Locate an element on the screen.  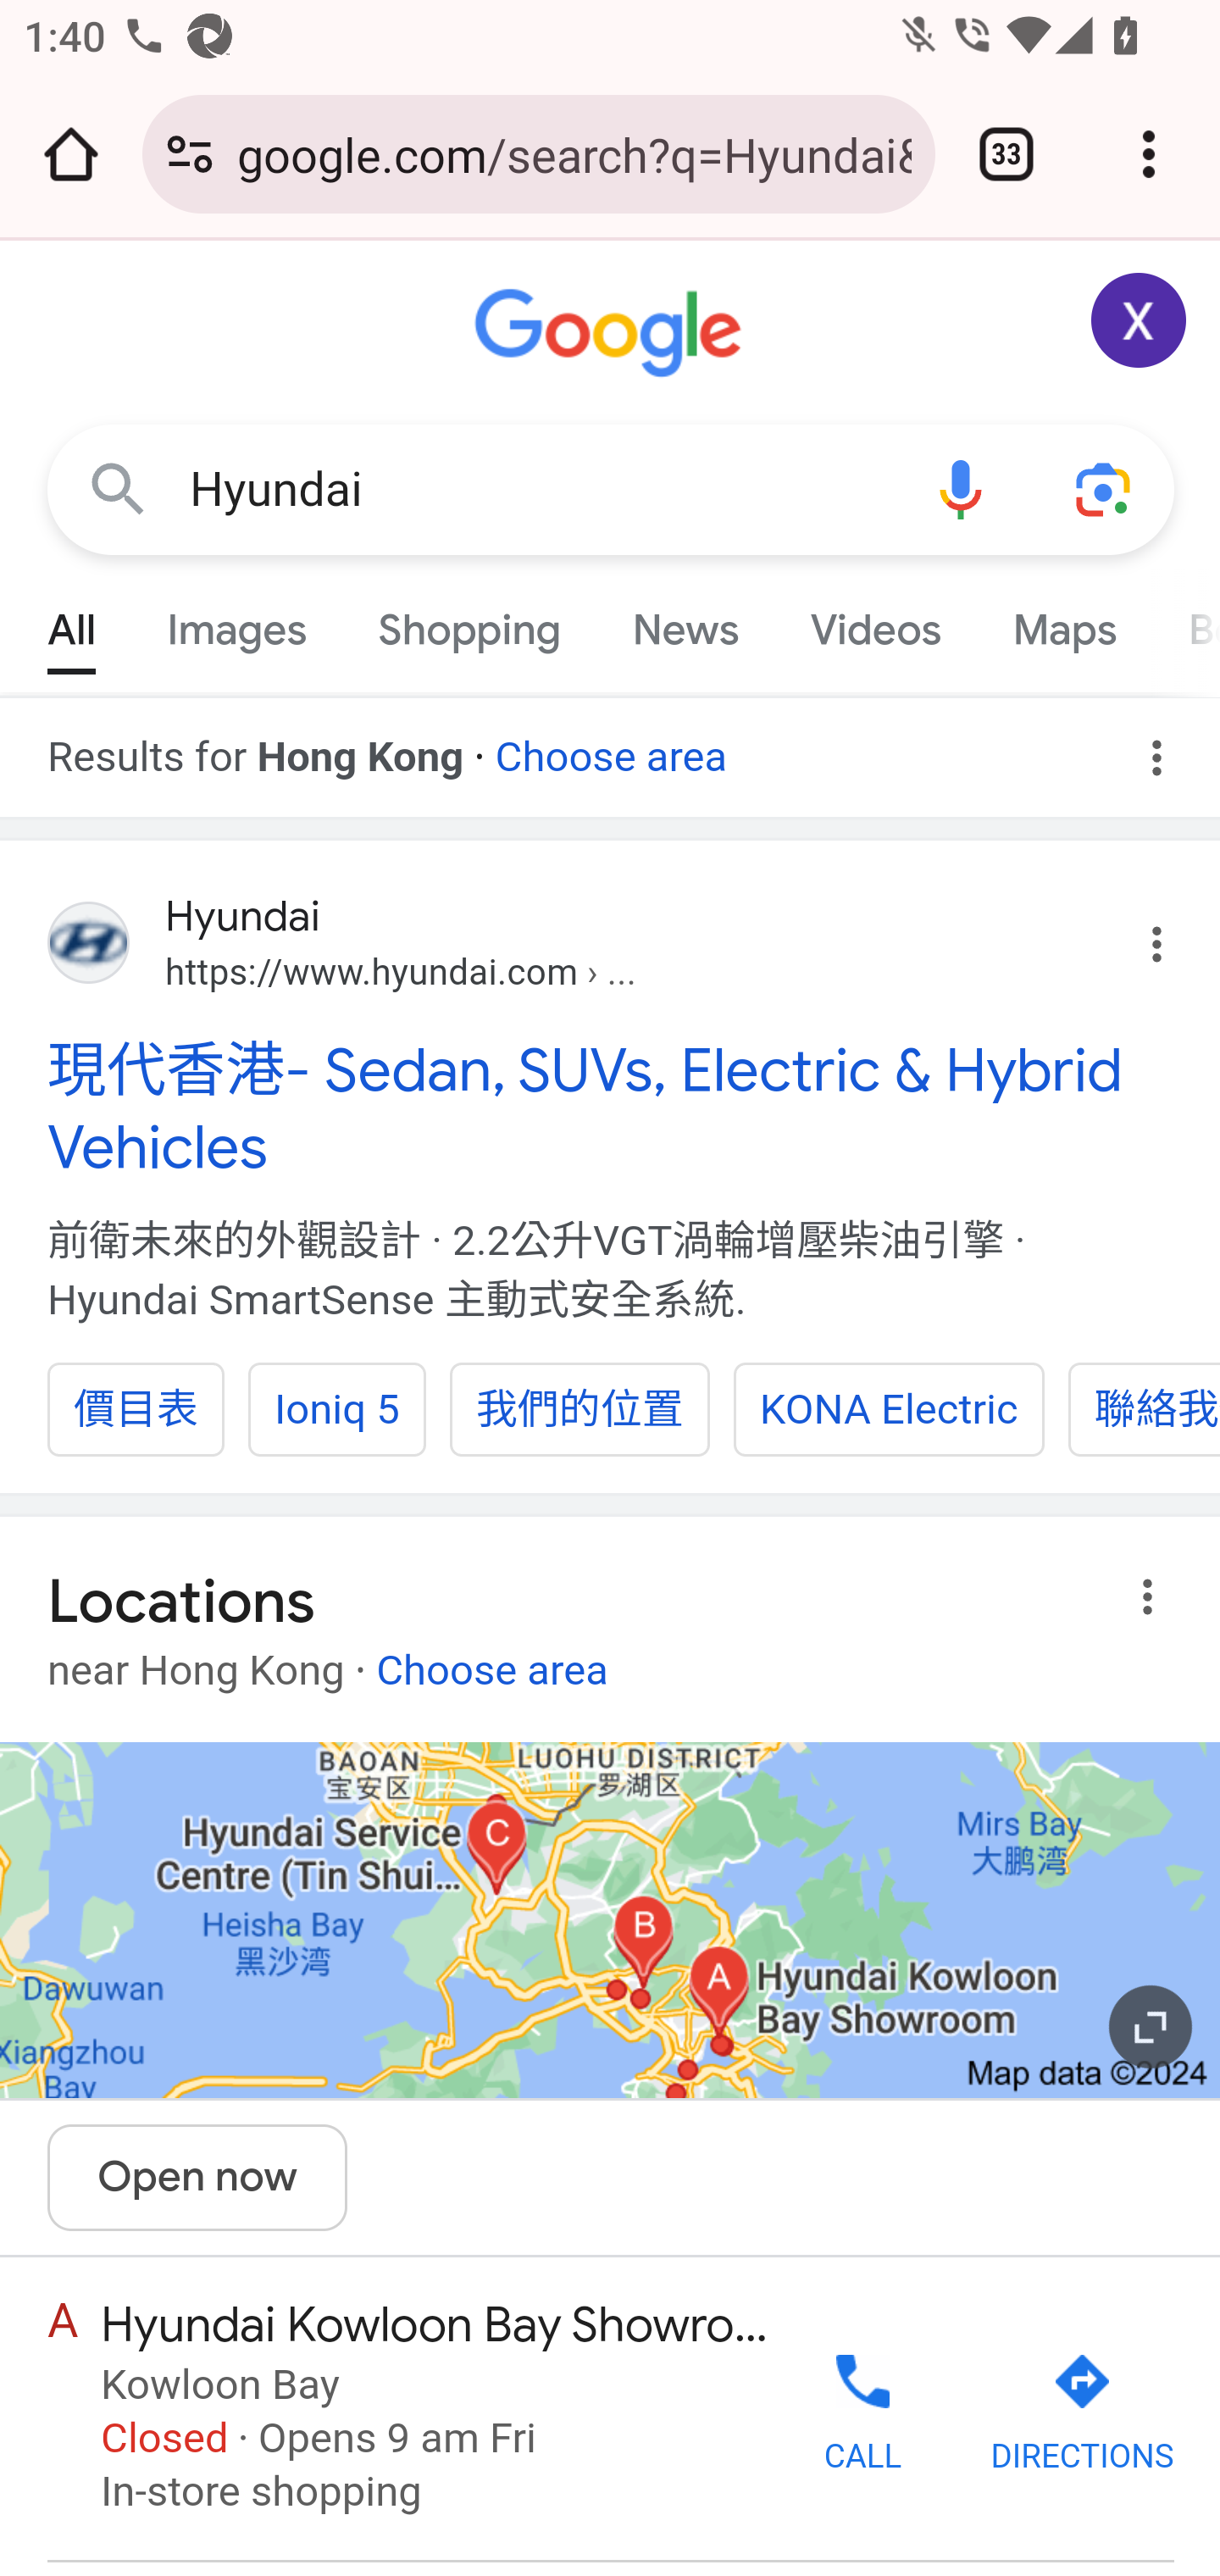
Hyundai is located at coordinates (539, 490).